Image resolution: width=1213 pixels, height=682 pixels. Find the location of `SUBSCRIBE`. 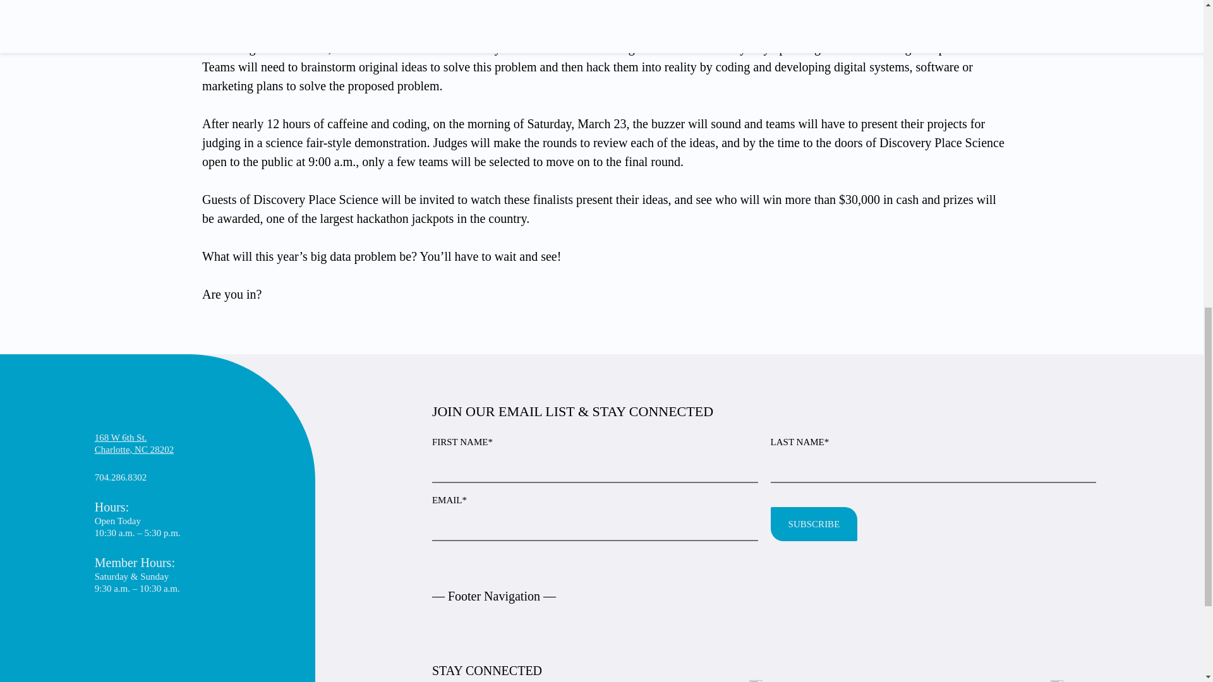

SUBSCRIBE is located at coordinates (814, 524).